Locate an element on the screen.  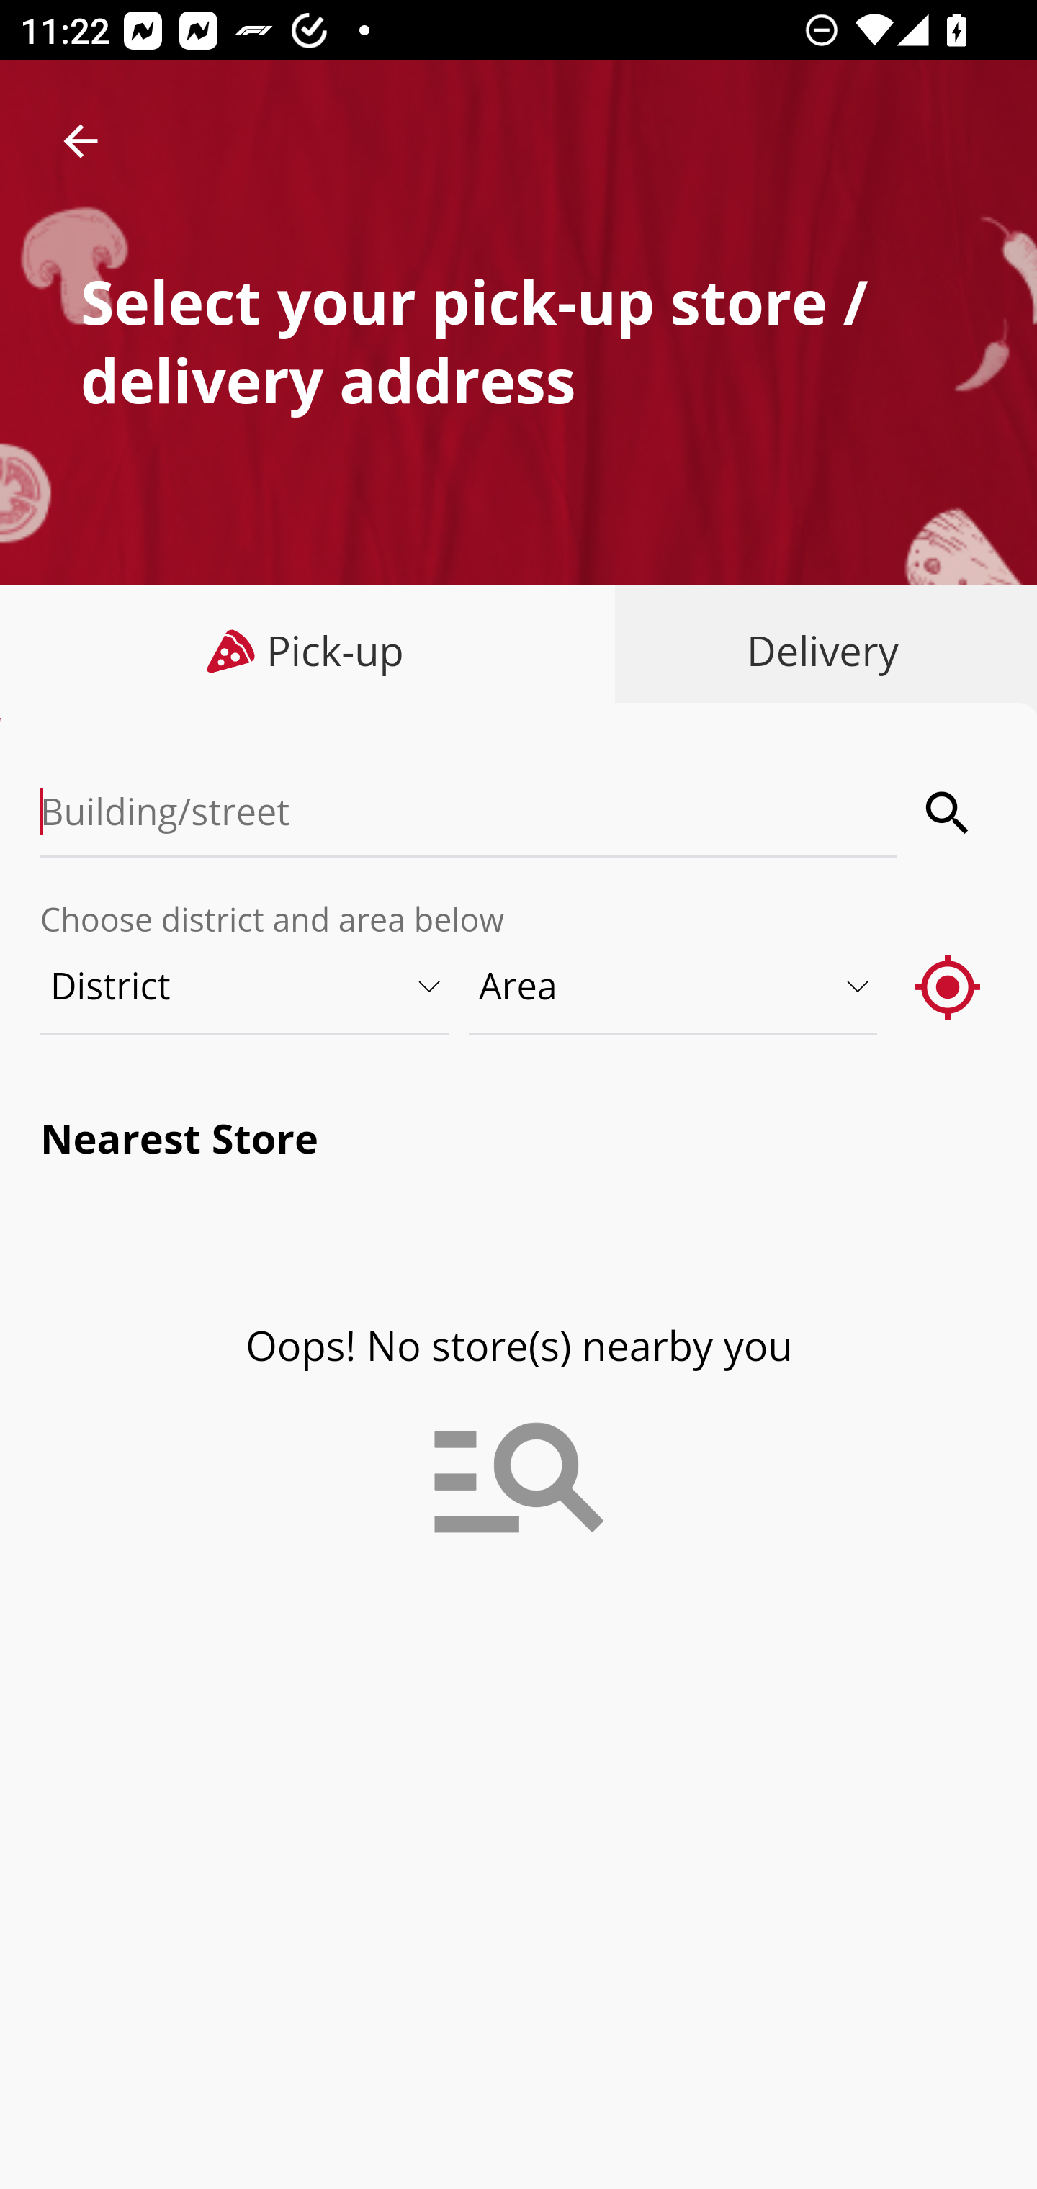
gps_fixed is located at coordinates (948, 986).